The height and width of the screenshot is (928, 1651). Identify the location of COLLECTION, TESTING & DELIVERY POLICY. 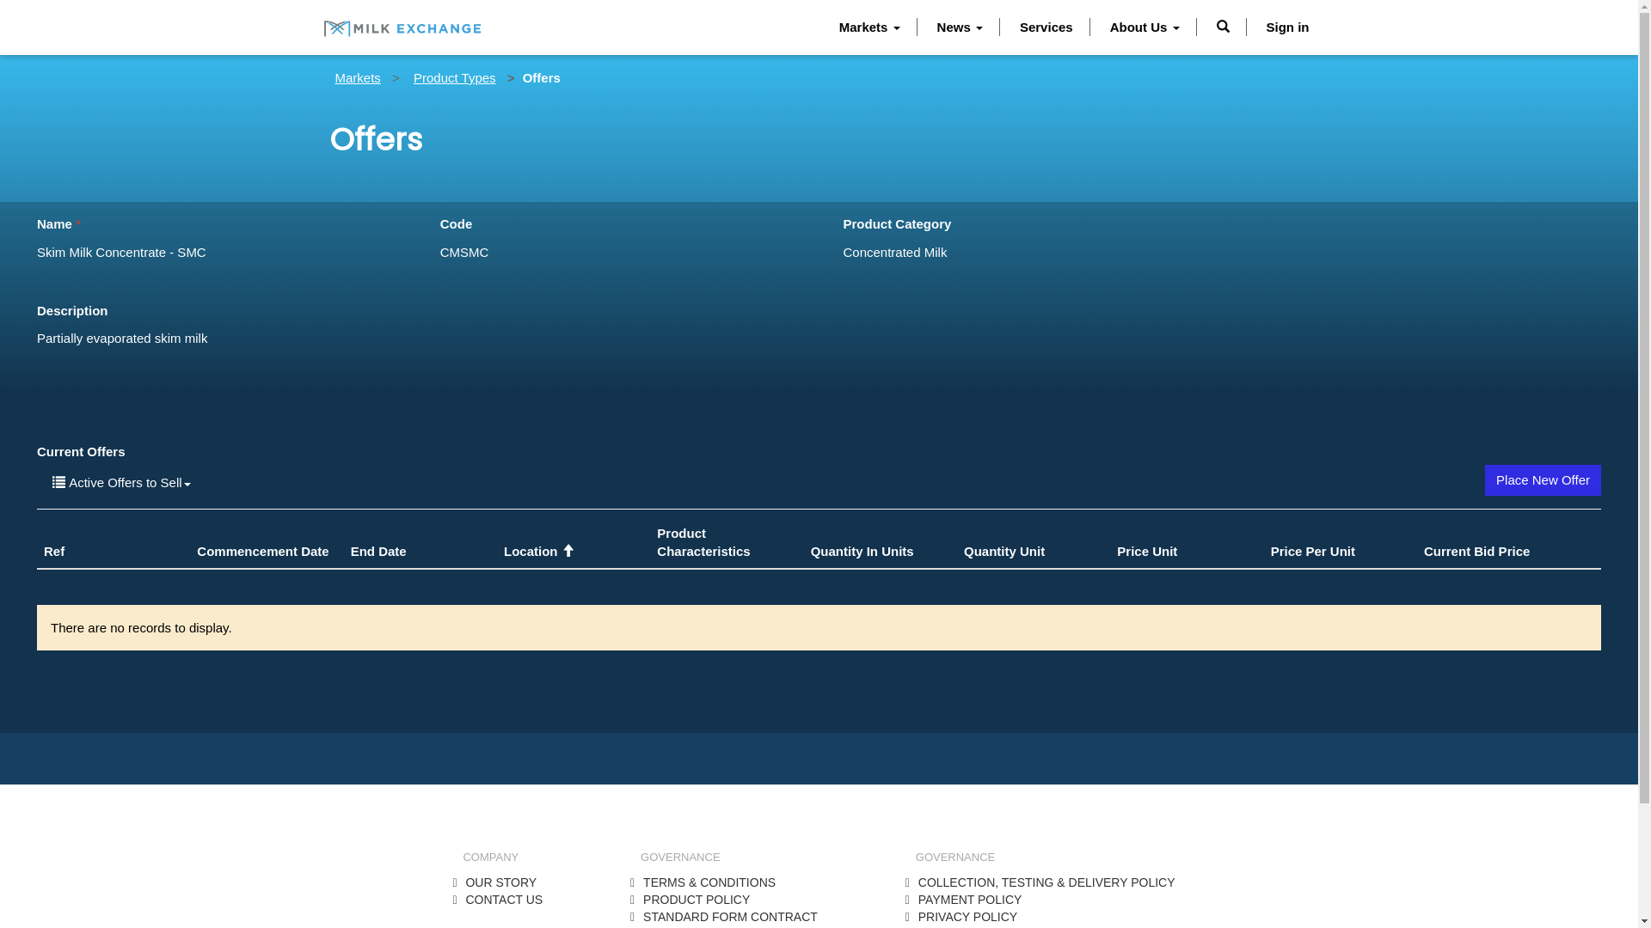
(1047, 882).